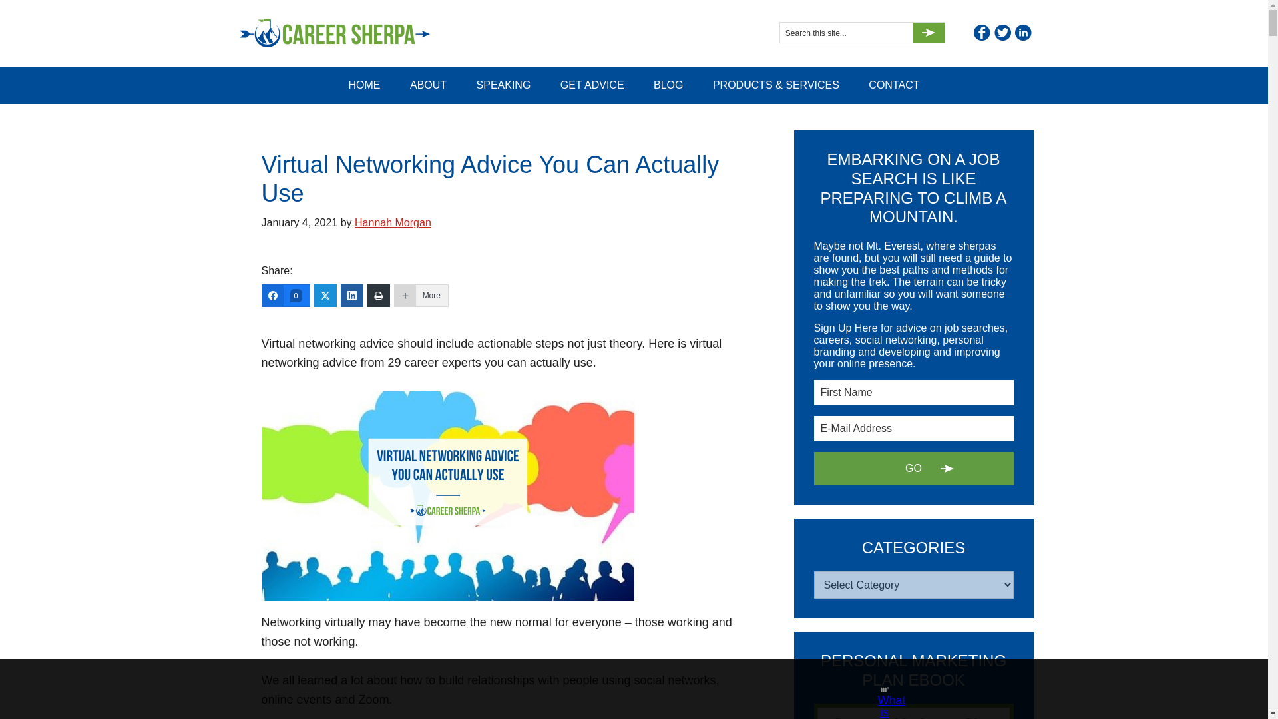 The image size is (1278, 719). What do you see at coordinates (354, 33) in the screenshot?
I see `Career Sherpa` at bounding box center [354, 33].